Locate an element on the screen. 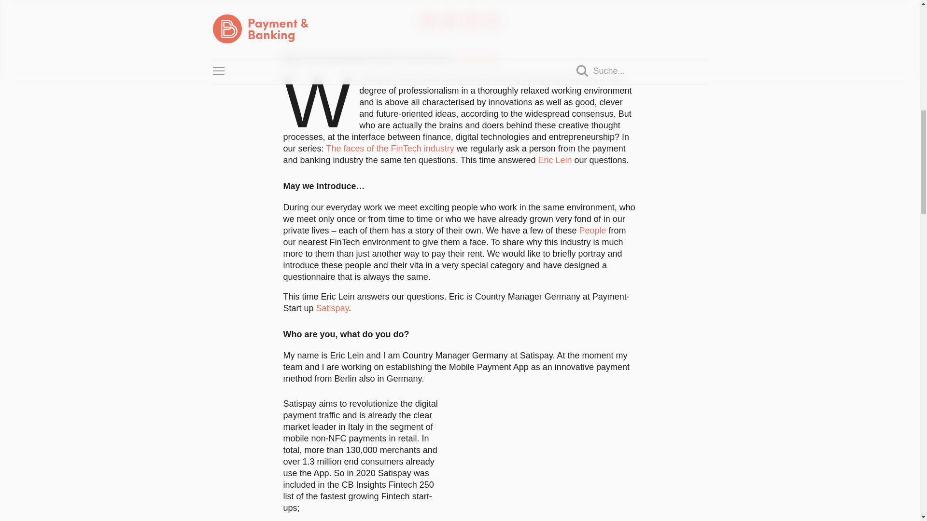  The faces of the FinTech industry is located at coordinates (390, 149).